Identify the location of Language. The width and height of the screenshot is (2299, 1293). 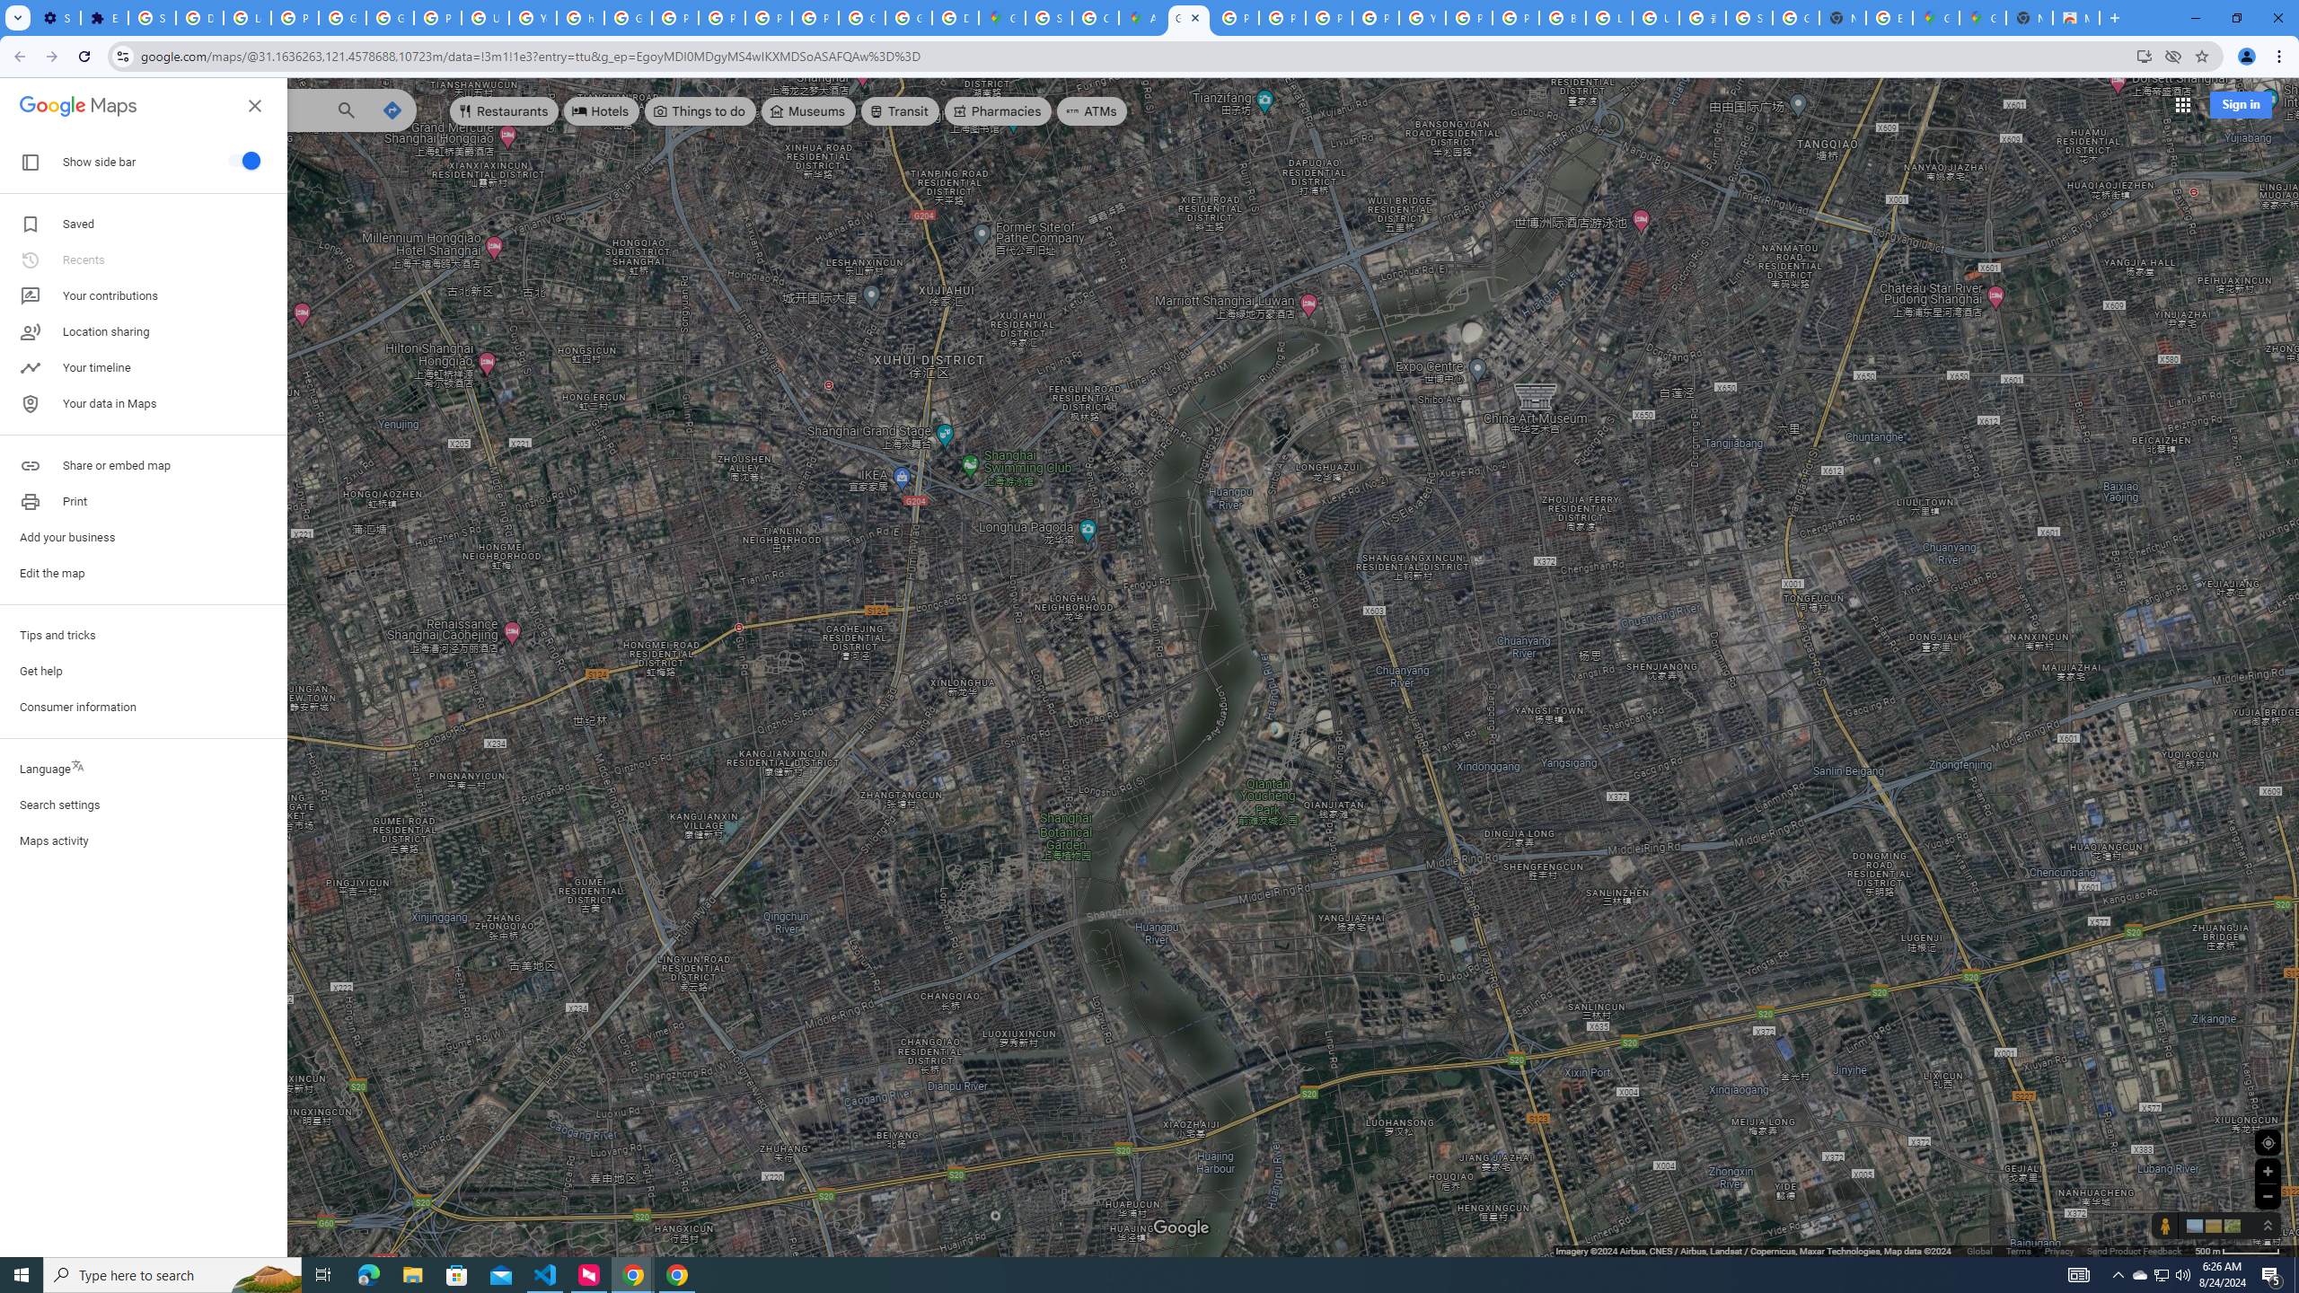
(144, 769).